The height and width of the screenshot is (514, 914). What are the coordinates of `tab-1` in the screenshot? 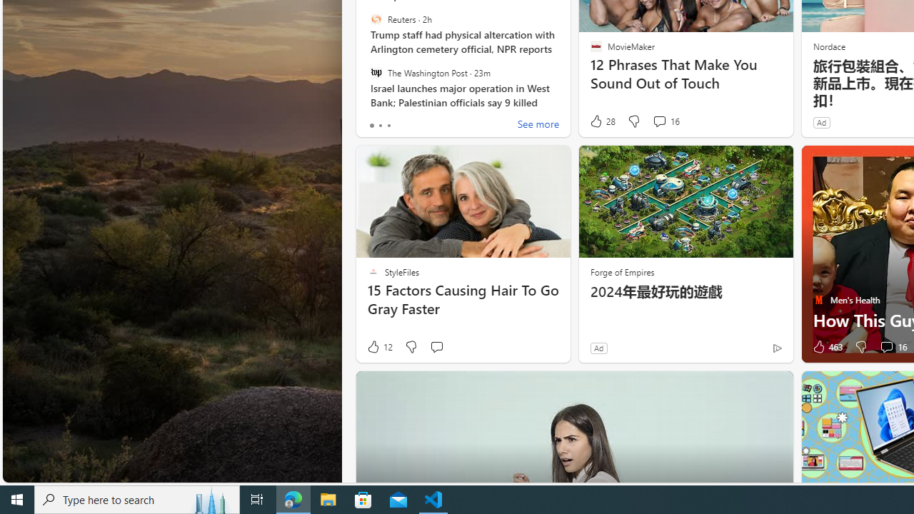 It's located at (380, 126).